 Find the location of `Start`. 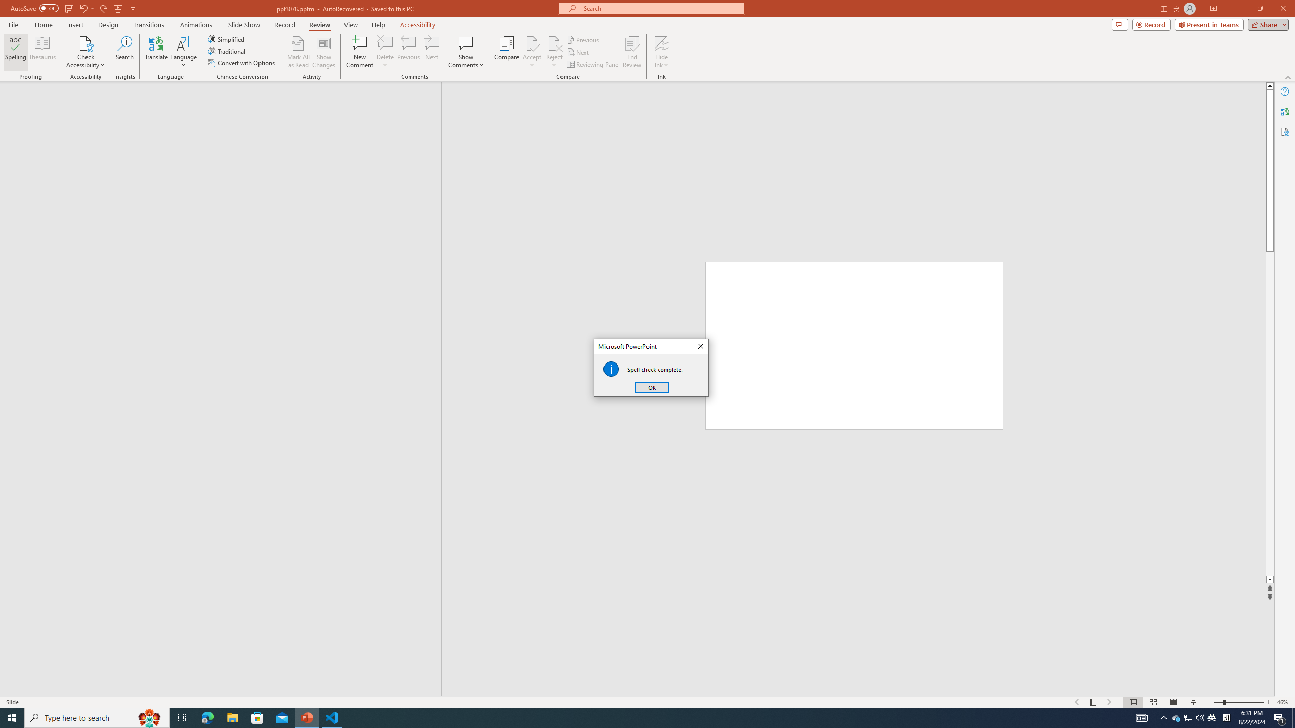

Start is located at coordinates (12, 718).